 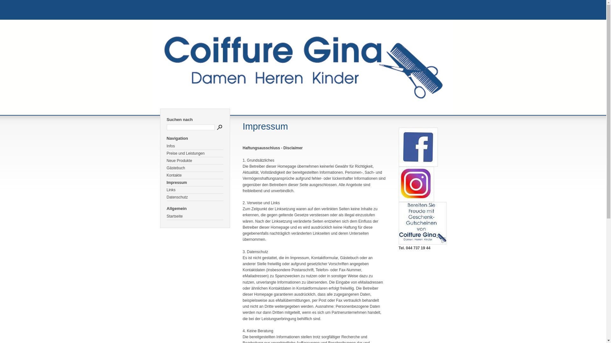 I want to click on Datenschutz, so click(x=195, y=198).